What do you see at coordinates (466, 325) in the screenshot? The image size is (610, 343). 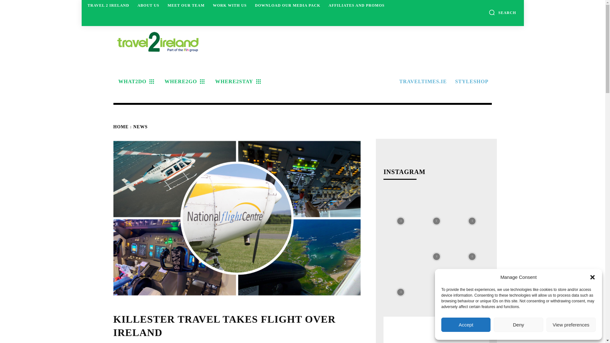 I see `Accept` at bounding box center [466, 325].